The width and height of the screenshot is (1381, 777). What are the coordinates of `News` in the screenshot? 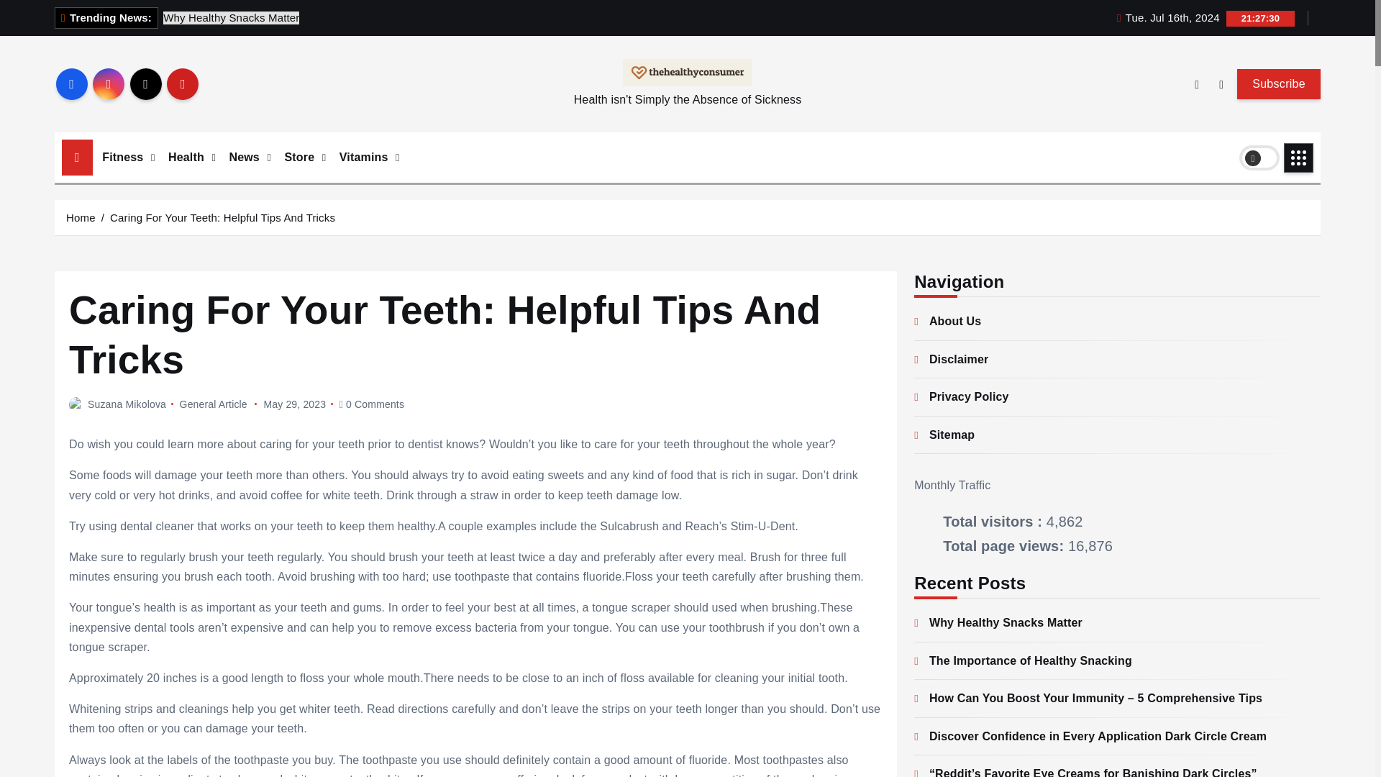 It's located at (245, 158).